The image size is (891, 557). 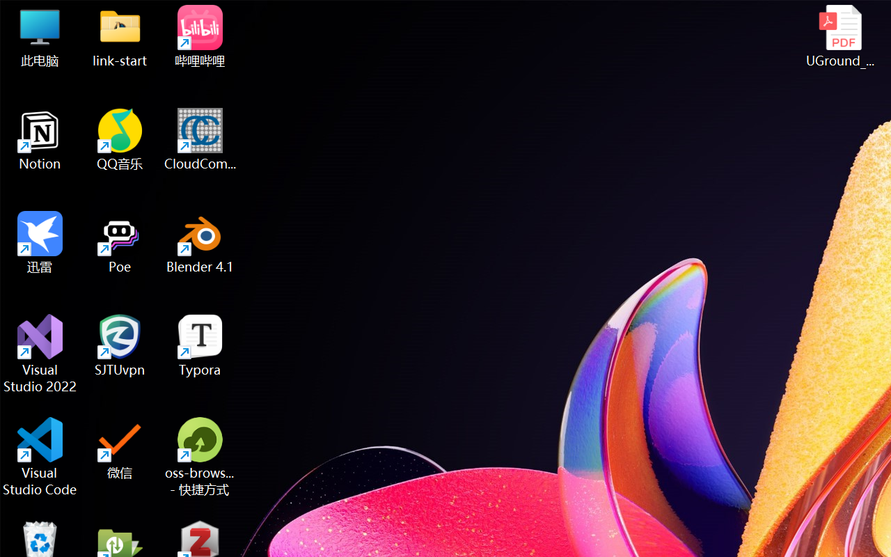 I want to click on UGround_paper.pdf, so click(x=839, y=36).